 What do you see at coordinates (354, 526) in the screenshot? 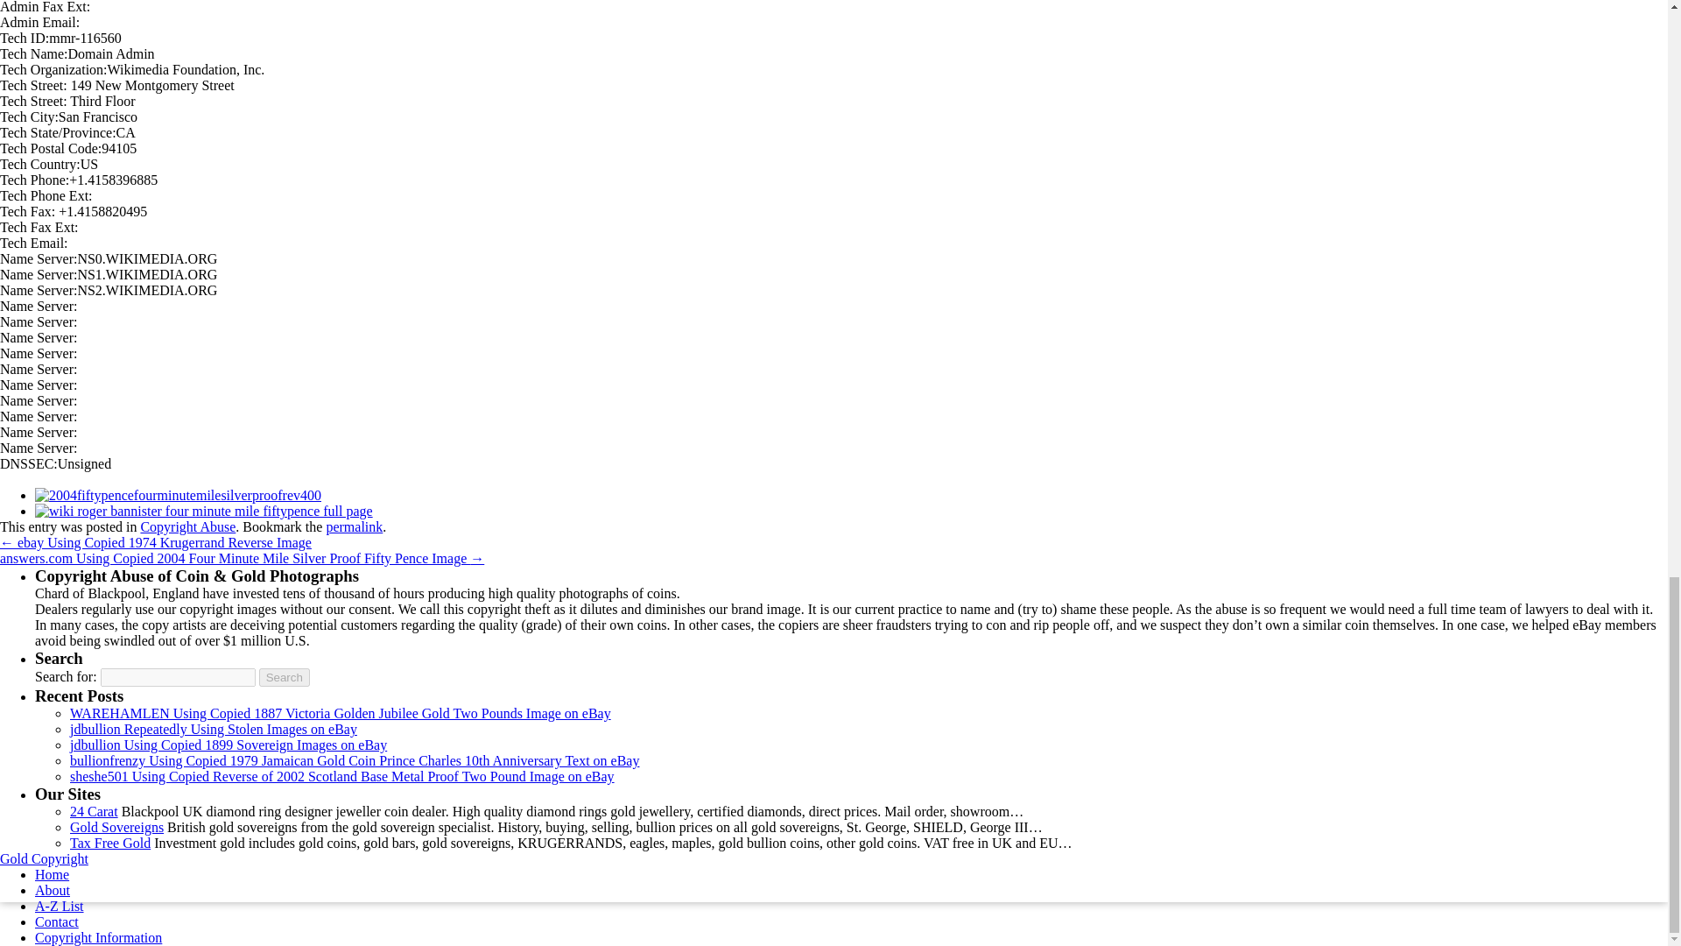
I see `permalink` at bounding box center [354, 526].